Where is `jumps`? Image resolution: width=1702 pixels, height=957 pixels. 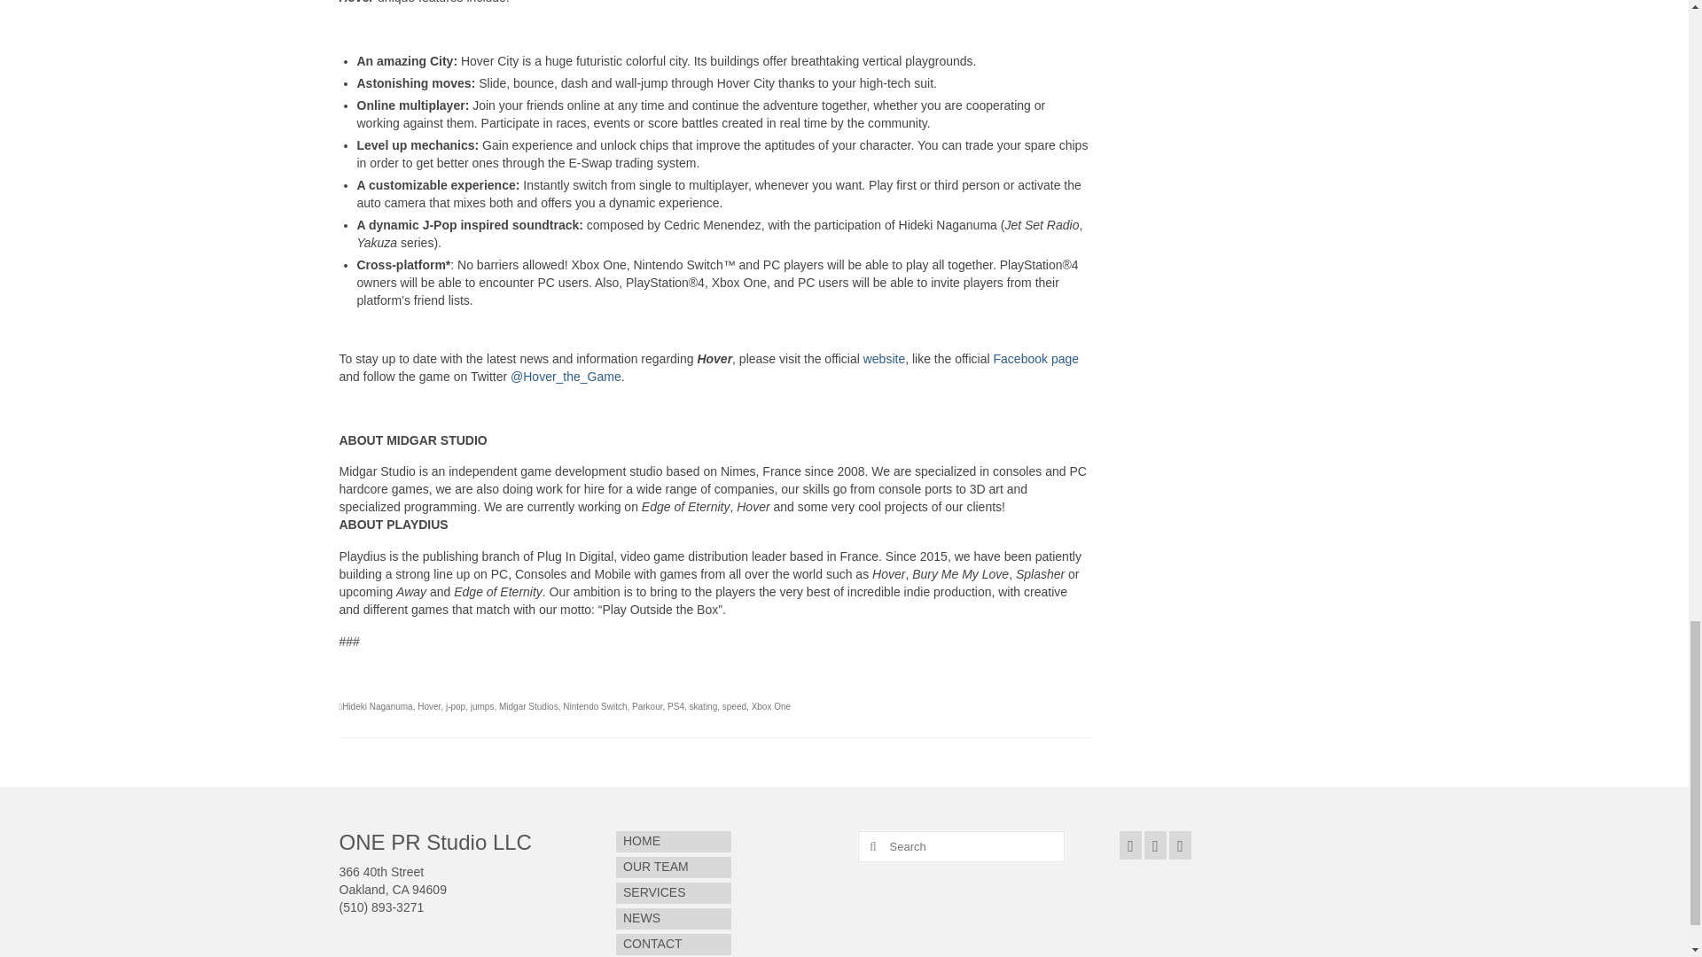
jumps is located at coordinates (482, 706).